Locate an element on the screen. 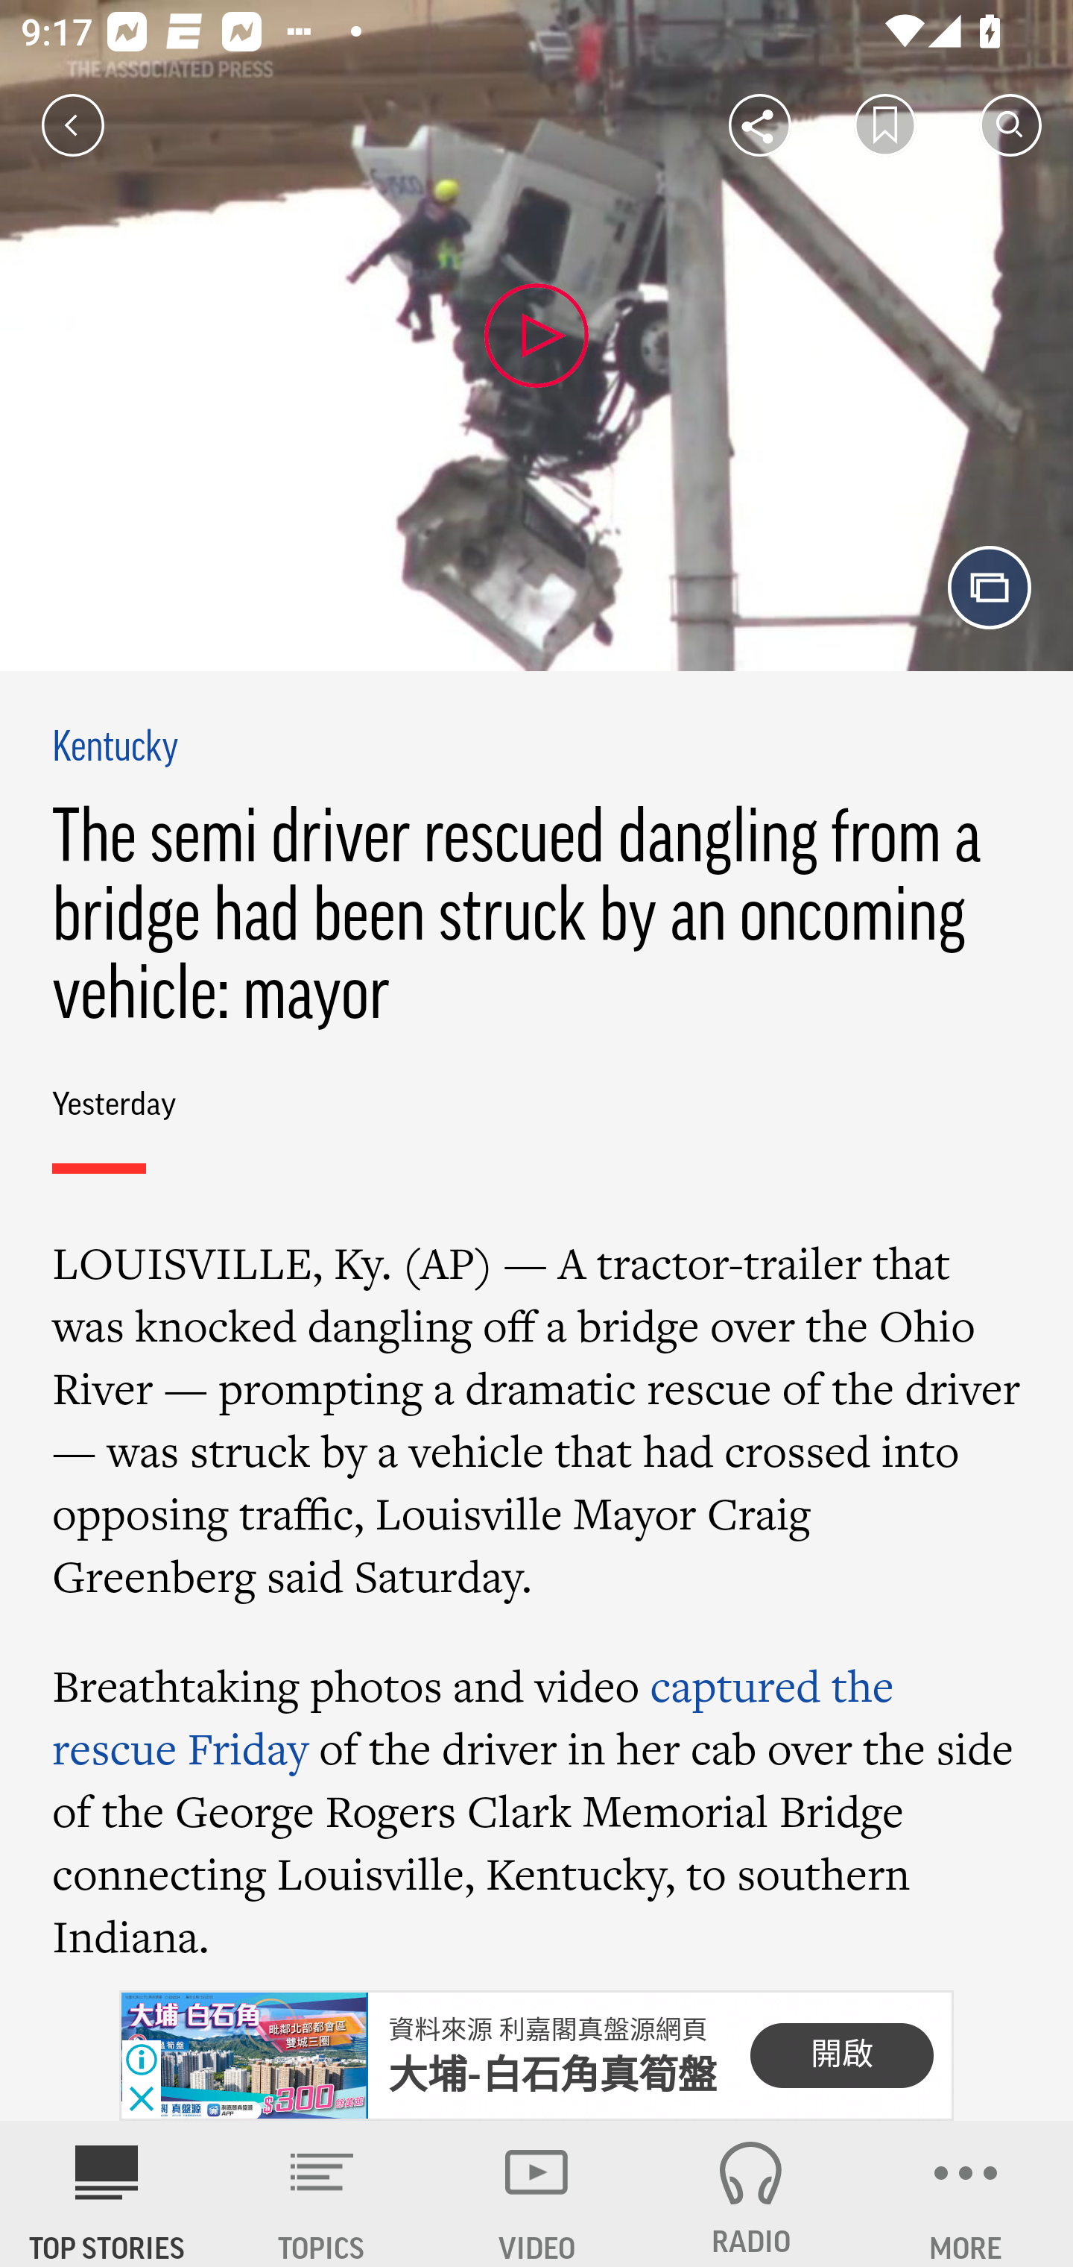  captured the rescue Friday is located at coordinates (472, 1715).